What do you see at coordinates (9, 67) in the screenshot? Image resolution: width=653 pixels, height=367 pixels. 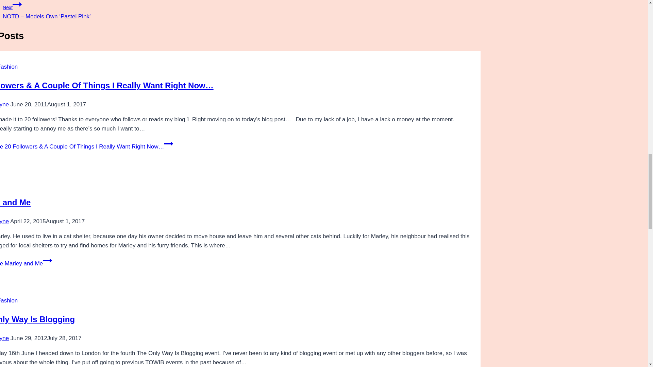 I see `Fashion` at bounding box center [9, 67].